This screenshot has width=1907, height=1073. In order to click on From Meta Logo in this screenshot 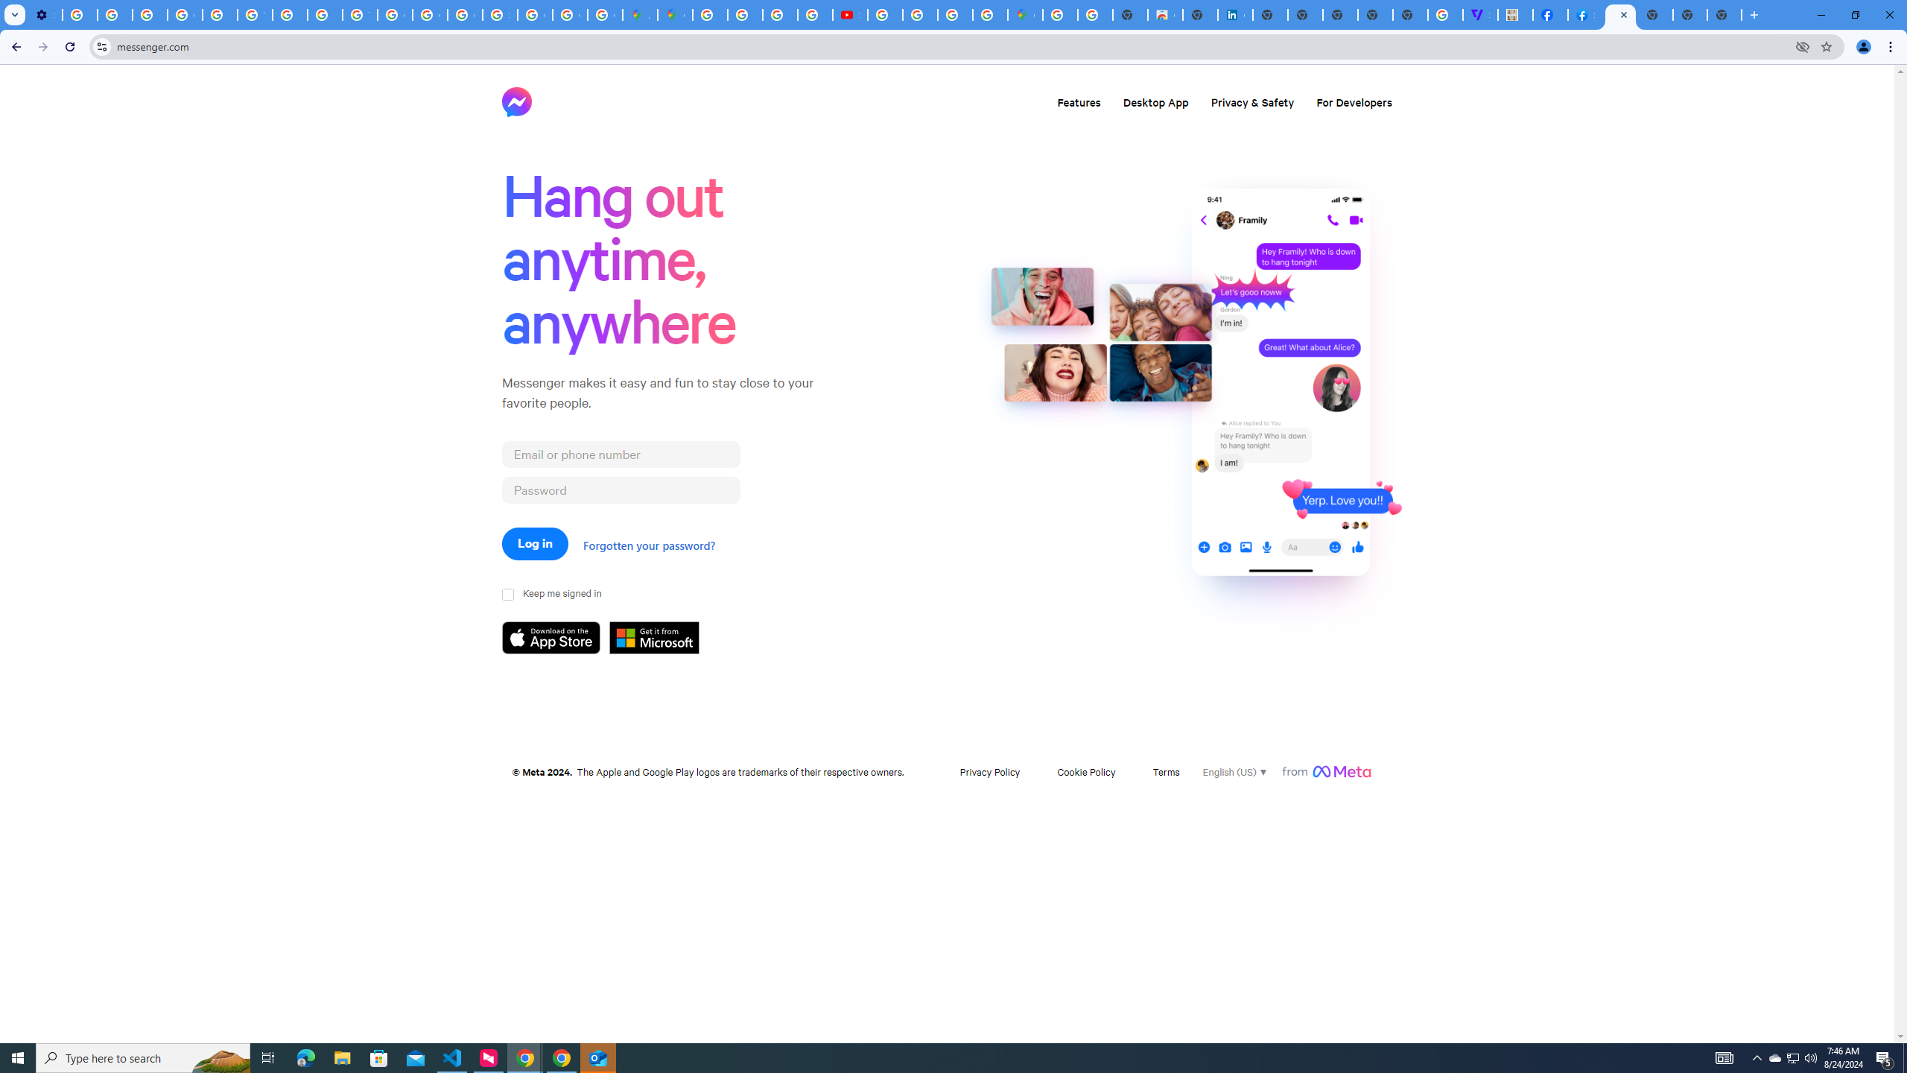, I will do `click(1326, 772)`.